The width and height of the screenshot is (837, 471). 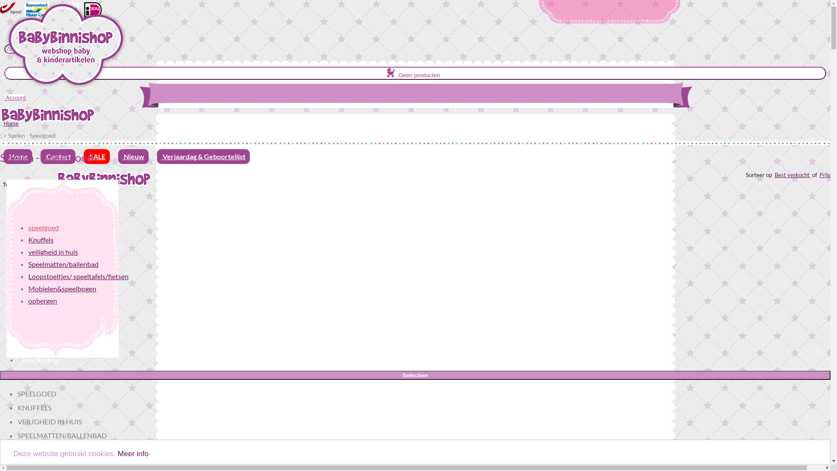 What do you see at coordinates (35, 311) in the screenshot?
I see `Onderweg` at bounding box center [35, 311].